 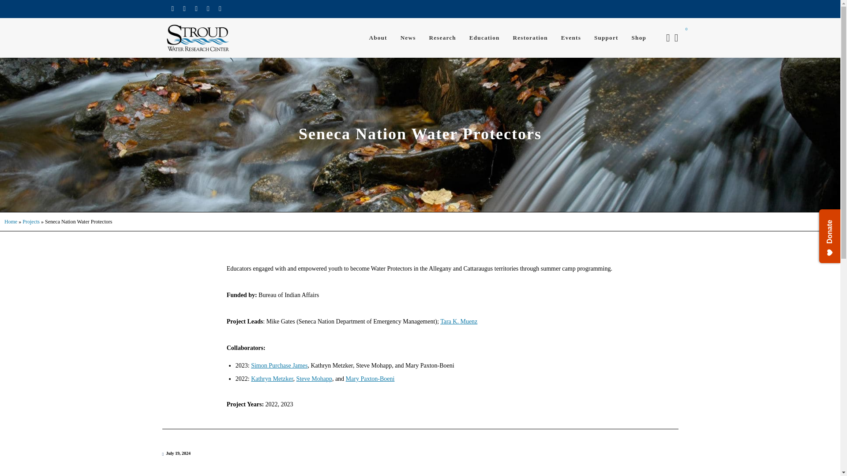 What do you see at coordinates (459, 321) in the screenshot?
I see `Tara K. Muenz` at bounding box center [459, 321].